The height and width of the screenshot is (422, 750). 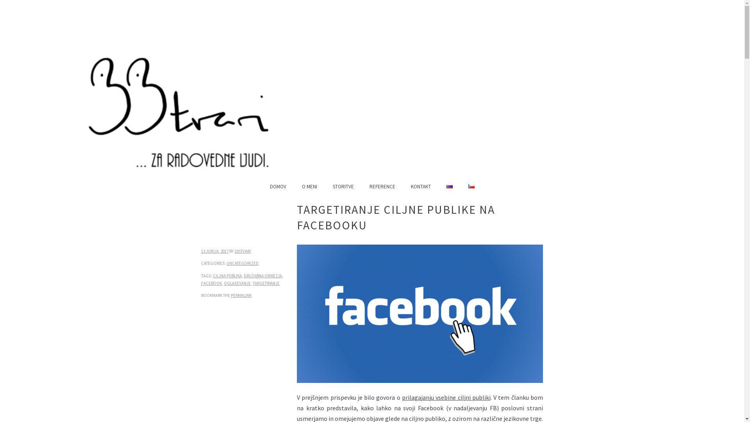 What do you see at coordinates (241, 295) in the screenshot?
I see `PERMALINK` at bounding box center [241, 295].